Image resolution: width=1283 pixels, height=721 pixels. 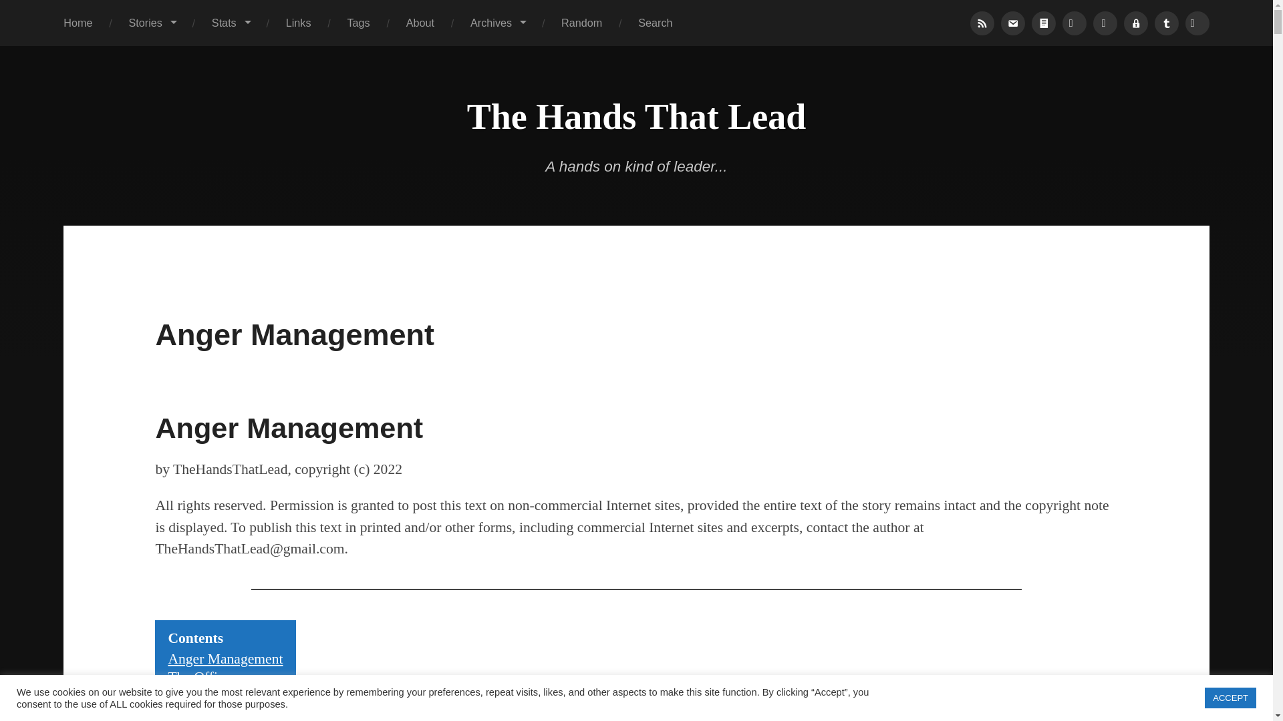 What do you see at coordinates (152, 23) in the screenshot?
I see `Stories` at bounding box center [152, 23].